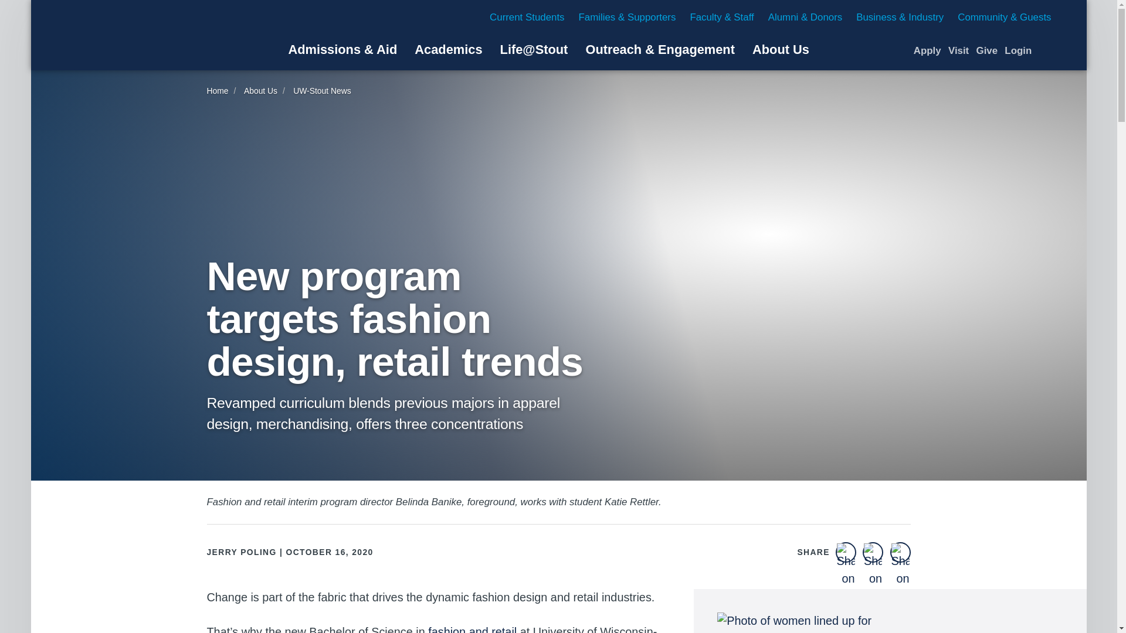 This screenshot has width=1126, height=633. Describe the element at coordinates (527, 17) in the screenshot. I see `Current Students` at that location.